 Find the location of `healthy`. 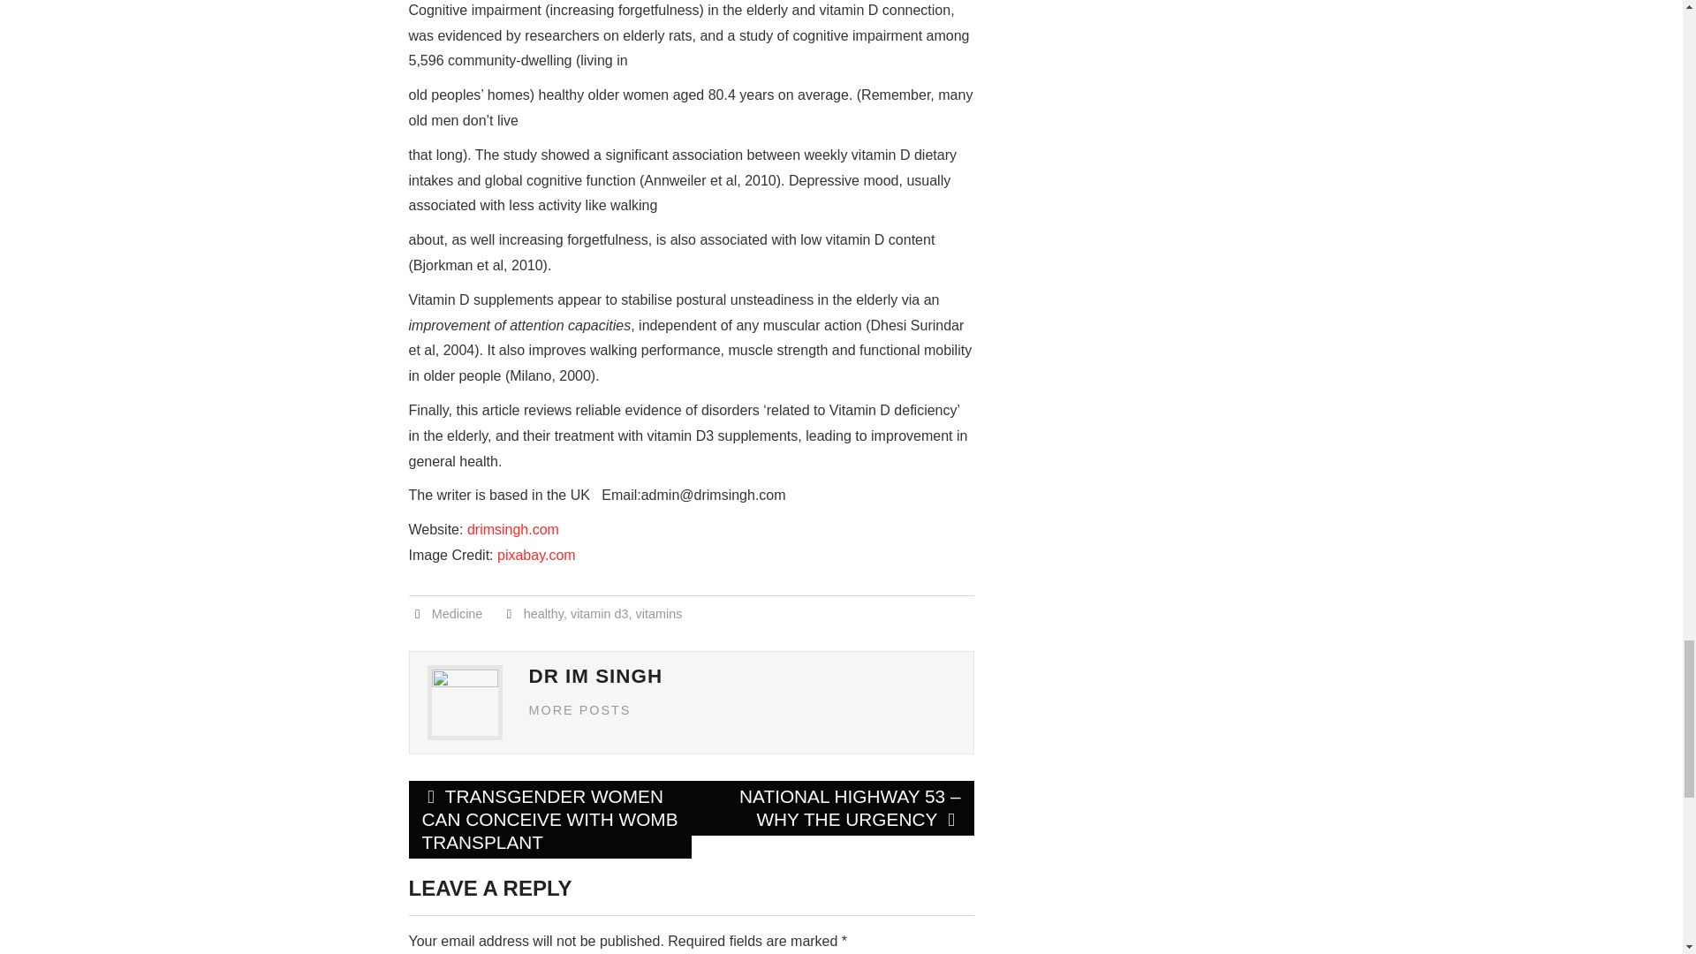

healthy is located at coordinates (543, 613).